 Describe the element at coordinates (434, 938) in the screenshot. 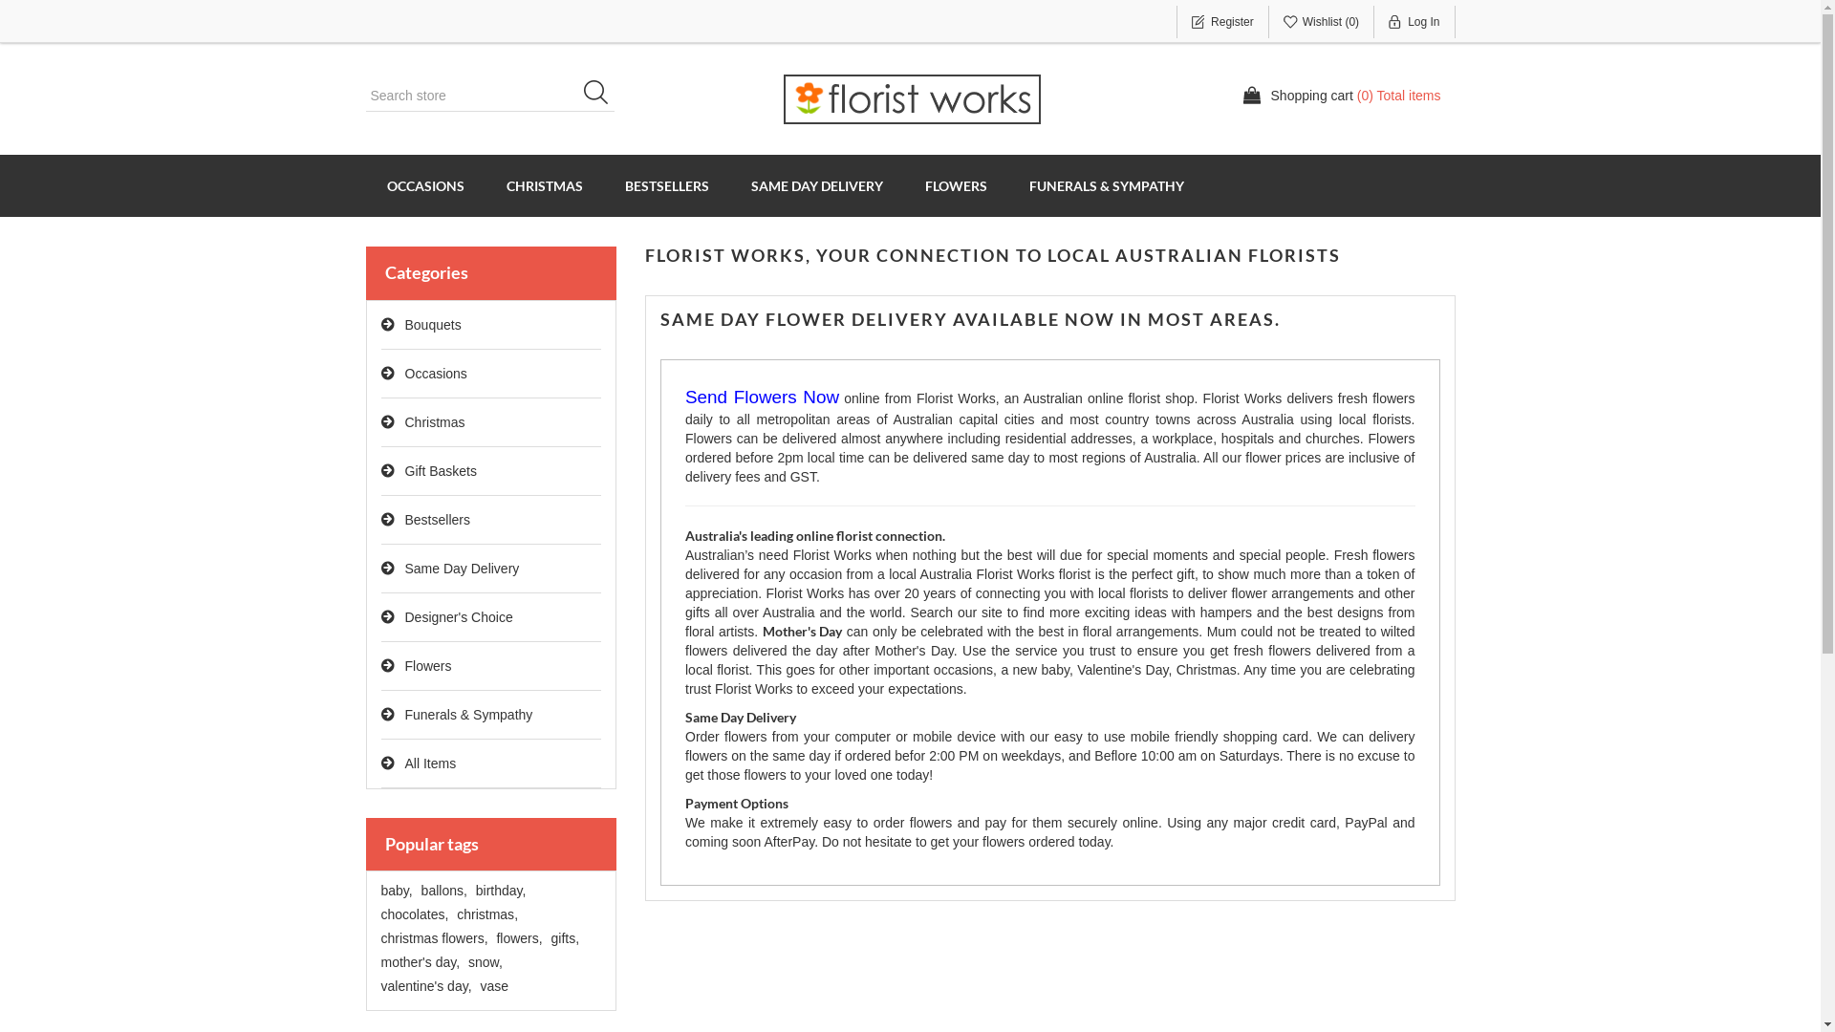

I see `christmas flowers,` at that location.